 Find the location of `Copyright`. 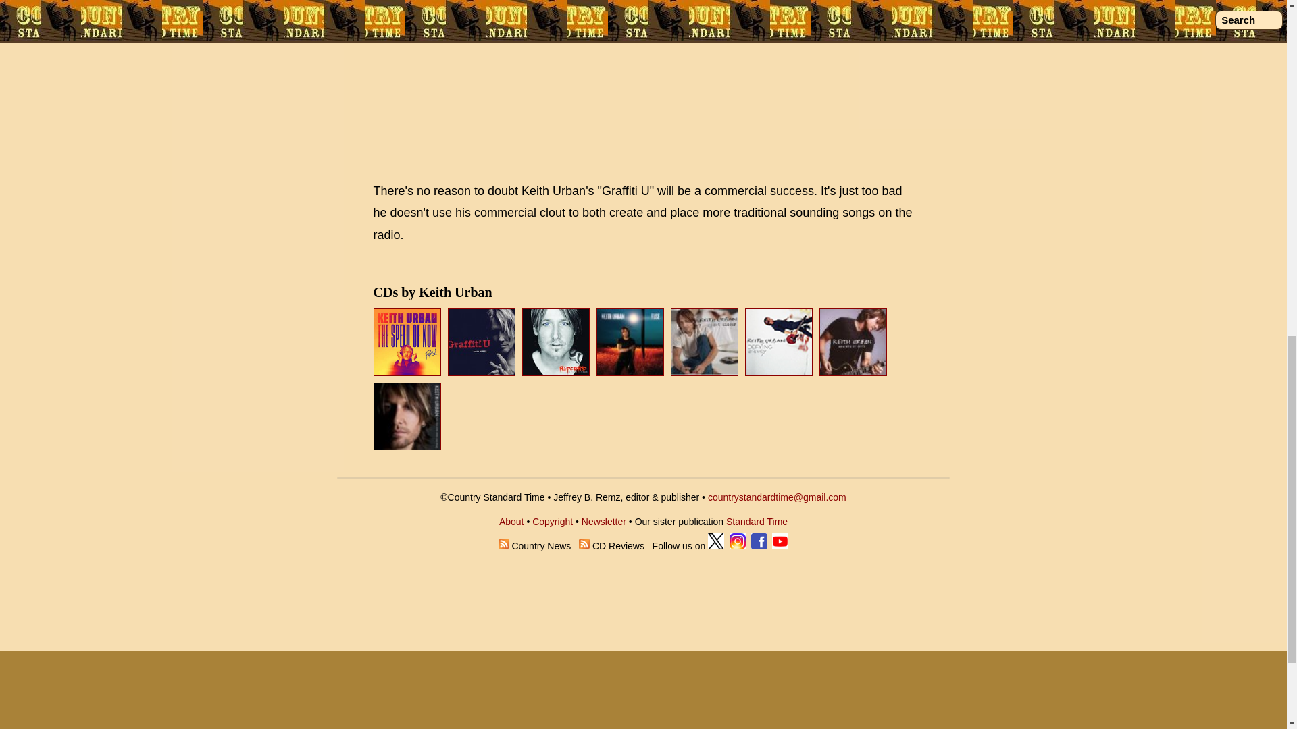

Copyright is located at coordinates (553, 521).